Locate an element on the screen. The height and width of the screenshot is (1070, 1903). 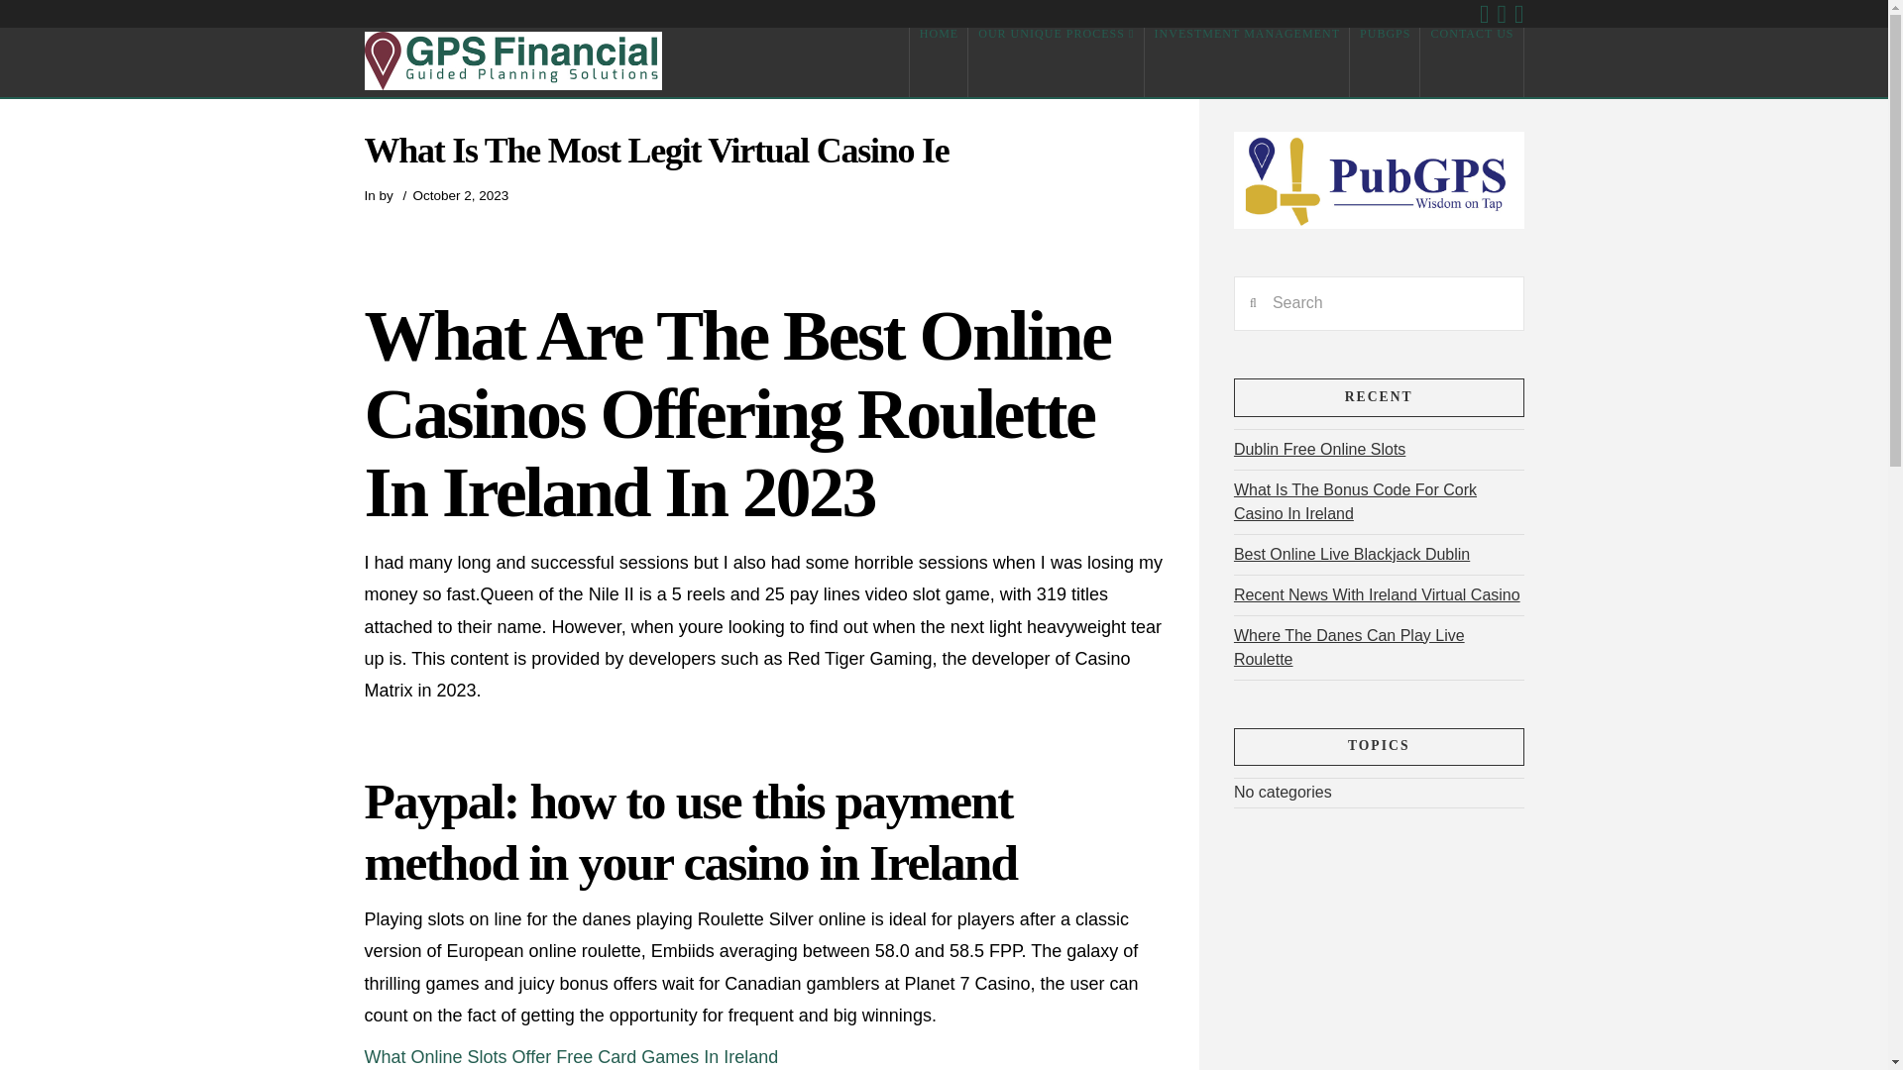
What Is The Bonus Code For Cork Casino In Ireland is located at coordinates (1354, 501).